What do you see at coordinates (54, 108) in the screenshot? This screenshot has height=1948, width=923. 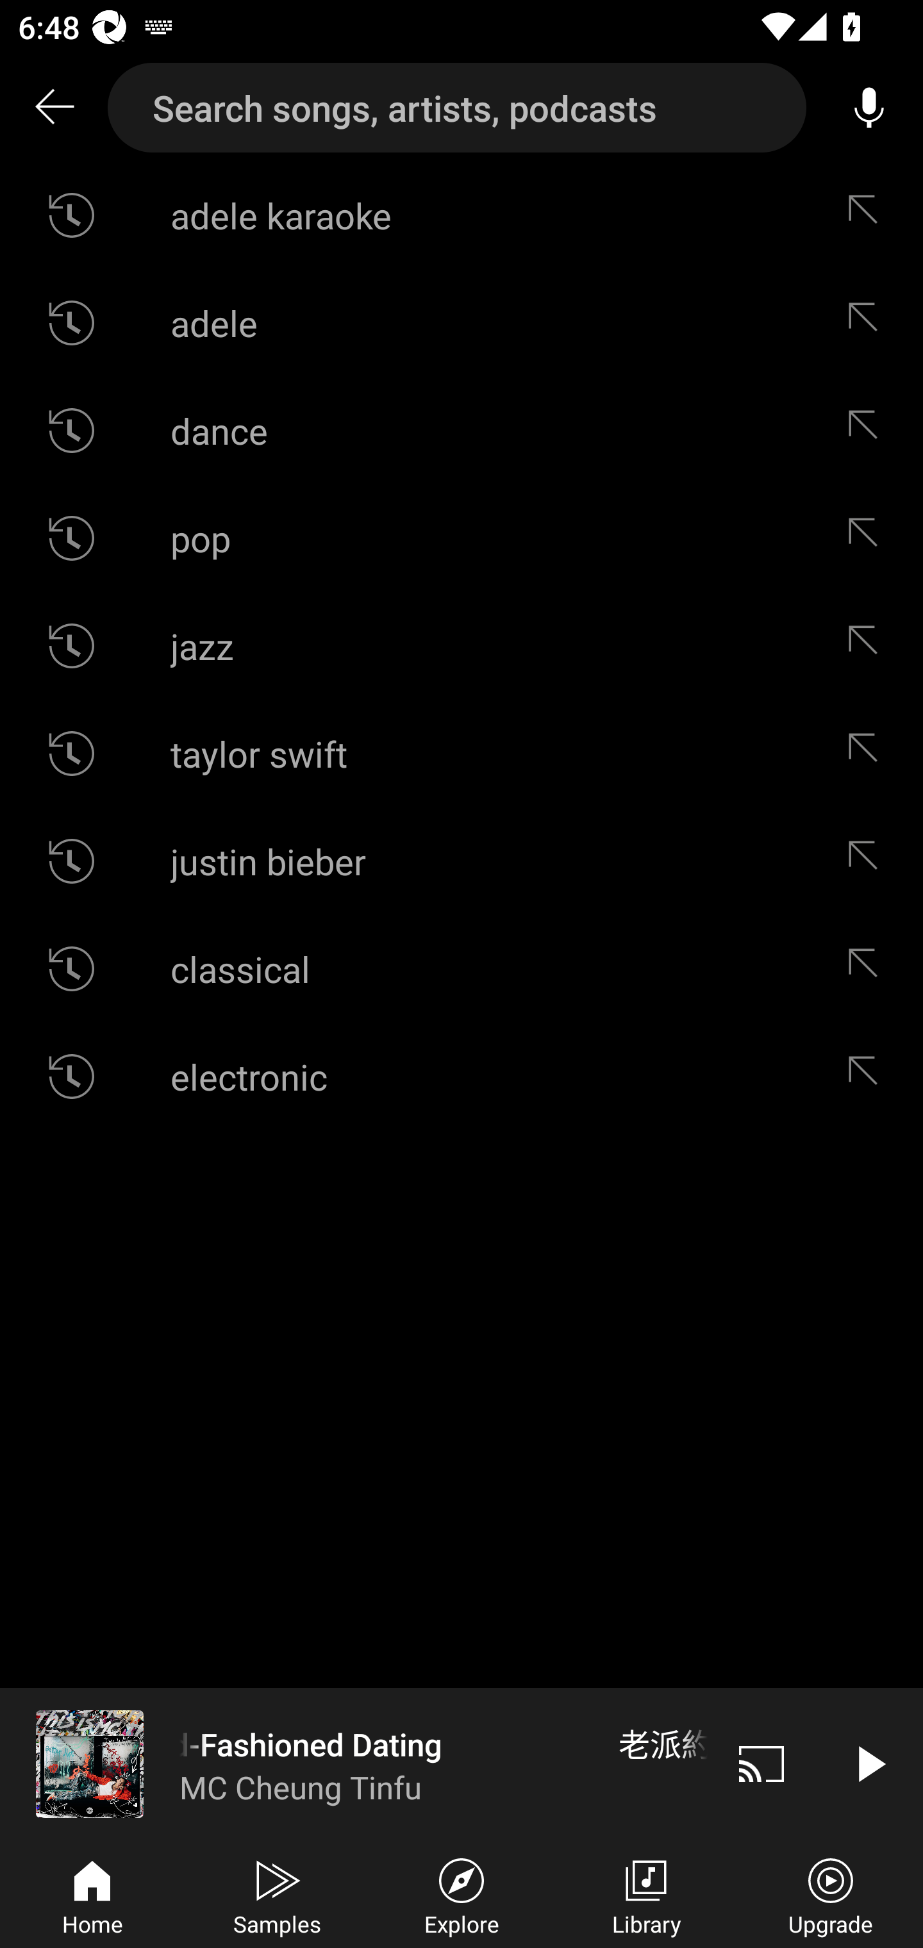 I see `Search back` at bounding box center [54, 108].